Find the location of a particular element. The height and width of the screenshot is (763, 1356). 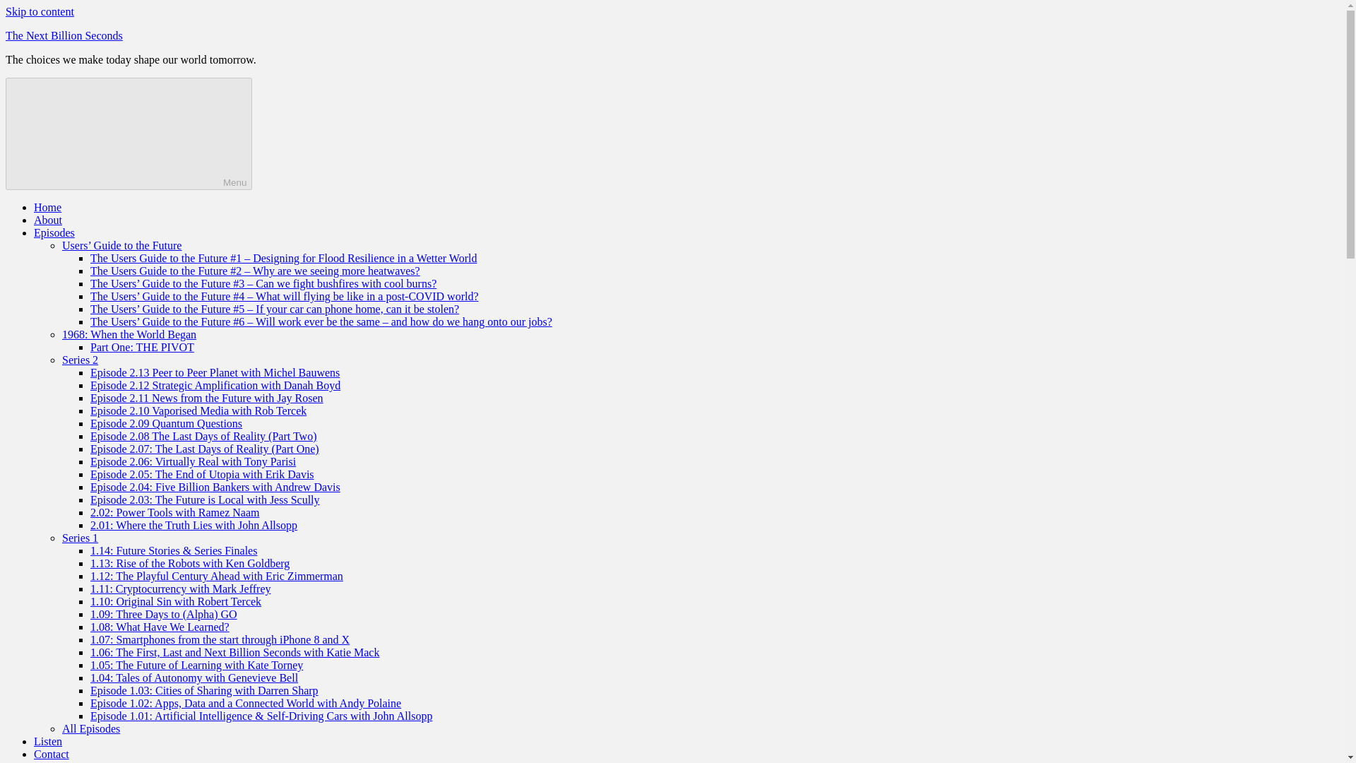

Series 1 is located at coordinates (80, 538).